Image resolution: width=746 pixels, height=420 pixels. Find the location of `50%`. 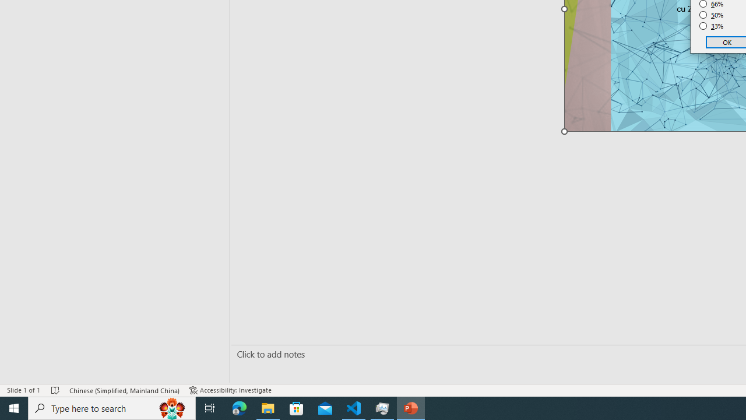

50% is located at coordinates (712, 15).